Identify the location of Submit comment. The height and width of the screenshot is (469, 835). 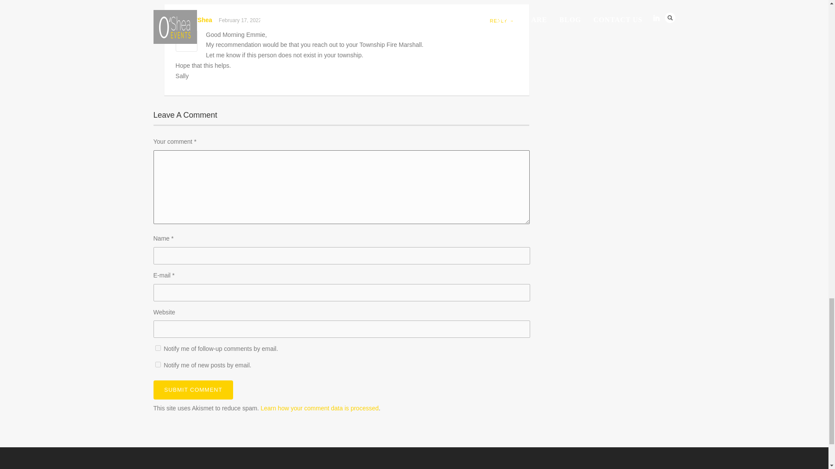
(193, 390).